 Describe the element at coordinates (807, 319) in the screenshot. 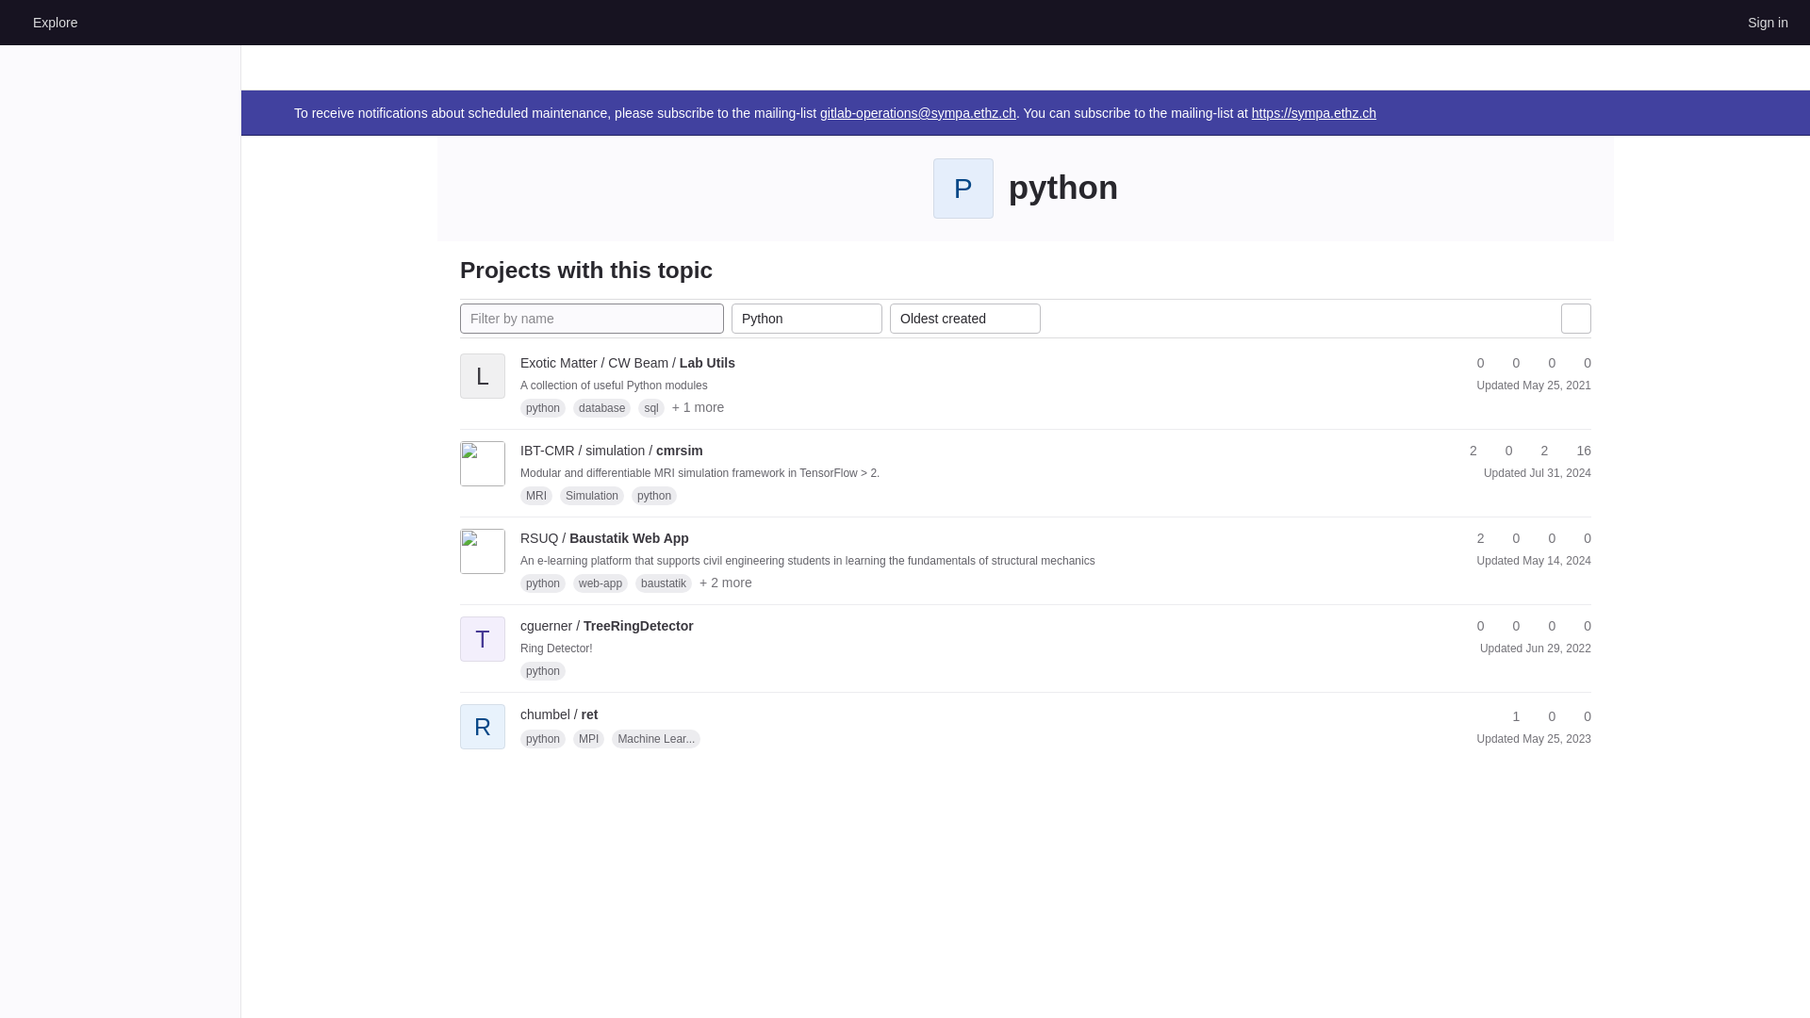

I see `Python` at that location.